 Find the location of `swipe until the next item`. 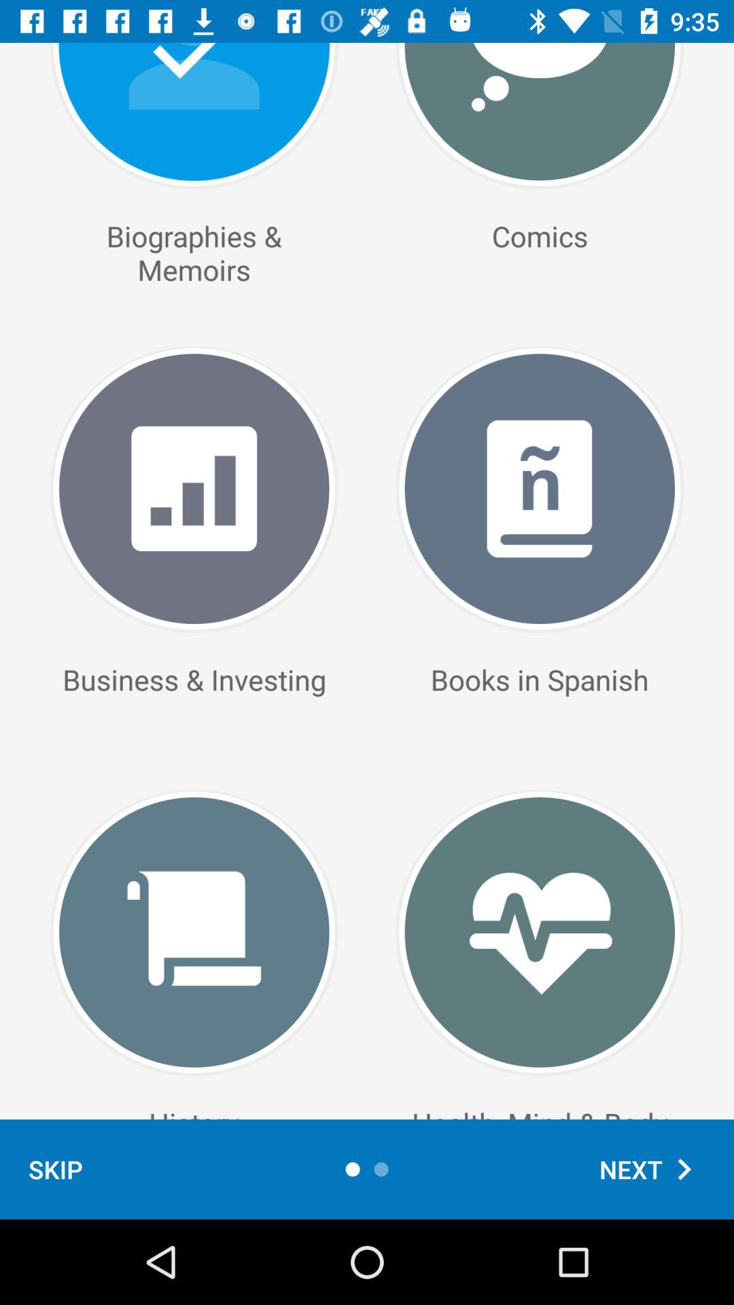

swipe until the next item is located at coordinates (652, 1169).